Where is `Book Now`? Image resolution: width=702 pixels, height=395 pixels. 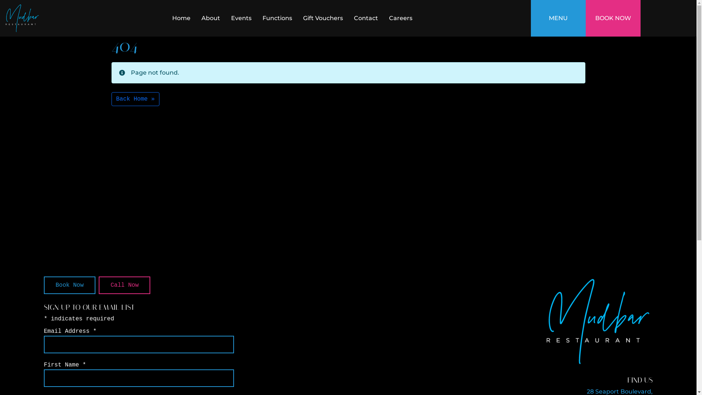 Book Now is located at coordinates (69, 285).